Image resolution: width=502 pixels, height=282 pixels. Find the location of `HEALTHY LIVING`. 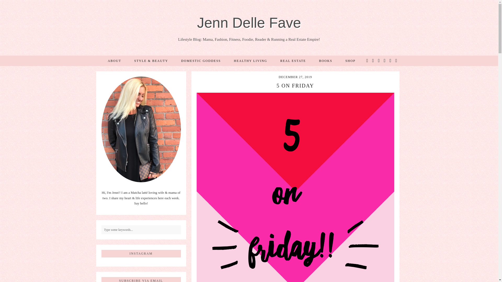

HEALTHY LIVING is located at coordinates (250, 60).